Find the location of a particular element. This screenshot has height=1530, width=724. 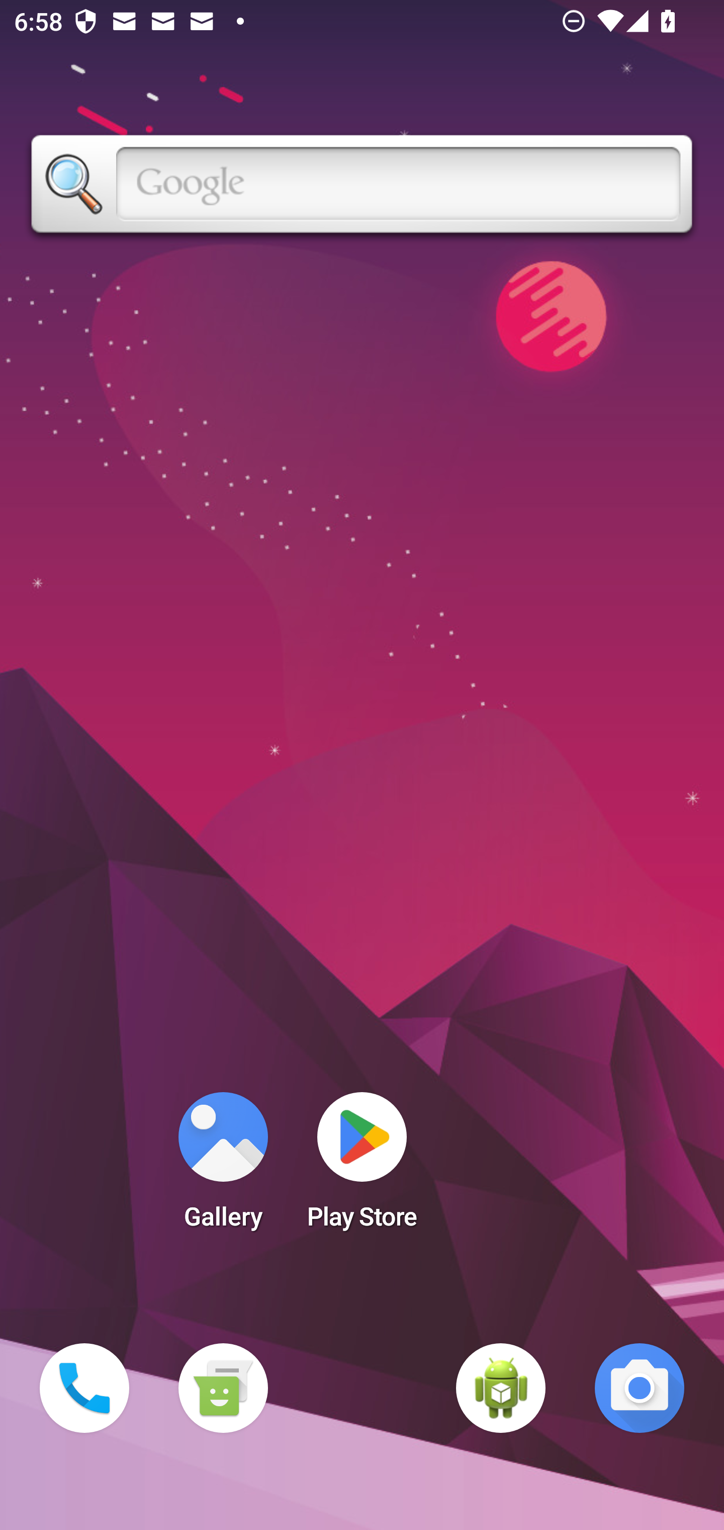

Gallery is located at coordinates (223, 1167).